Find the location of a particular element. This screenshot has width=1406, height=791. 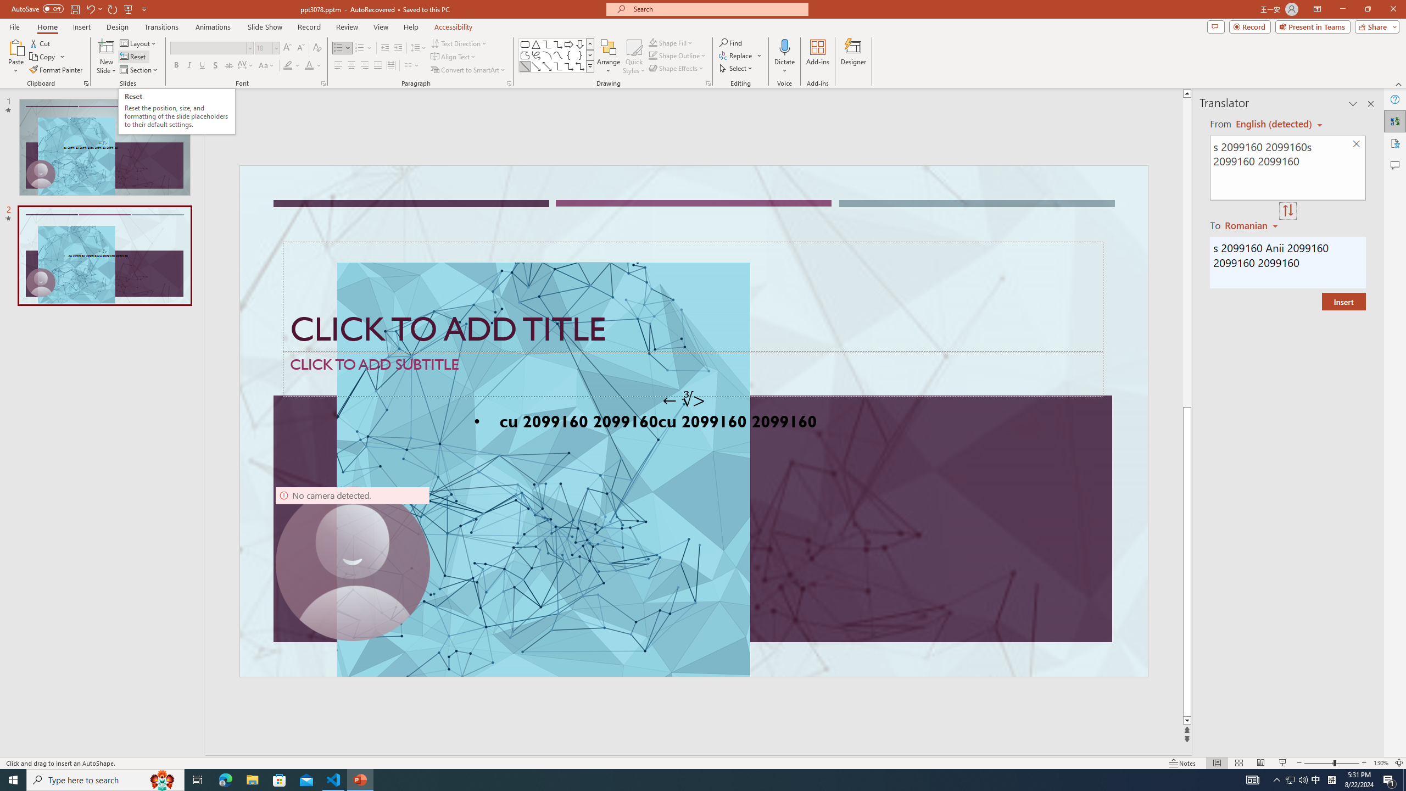

Microsoft Cashback - US$0.00 is located at coordinates (1275, 119).